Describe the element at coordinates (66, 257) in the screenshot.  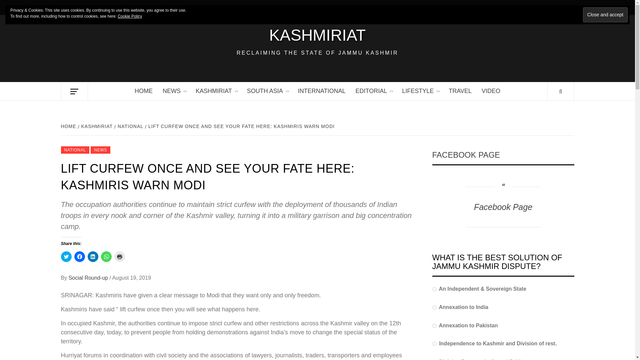
I see `Click to share on Twitter` at that location.